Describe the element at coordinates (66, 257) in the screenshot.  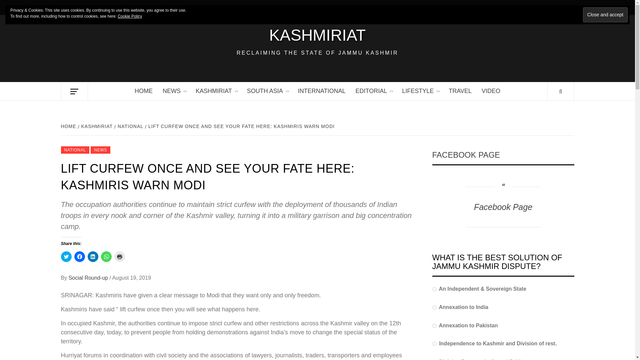
I see `Click to share on Twitter` at that location.